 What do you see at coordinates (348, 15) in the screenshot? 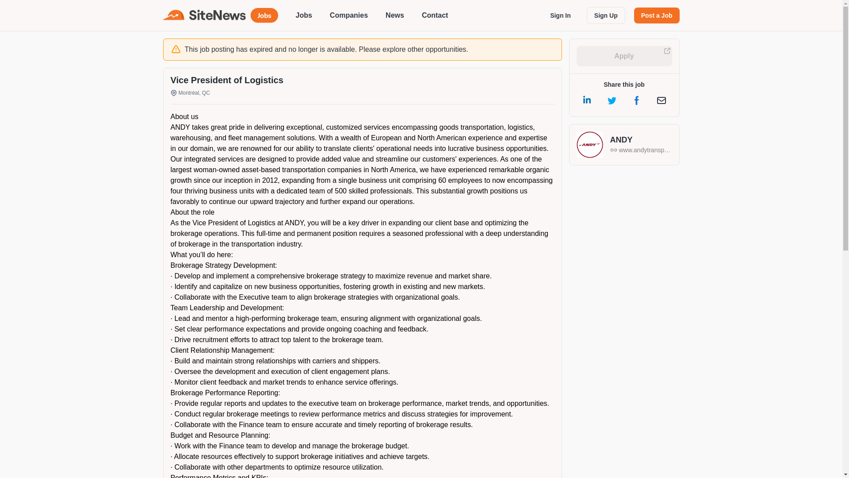
I see `Companies` at bounding box center [348, 15].